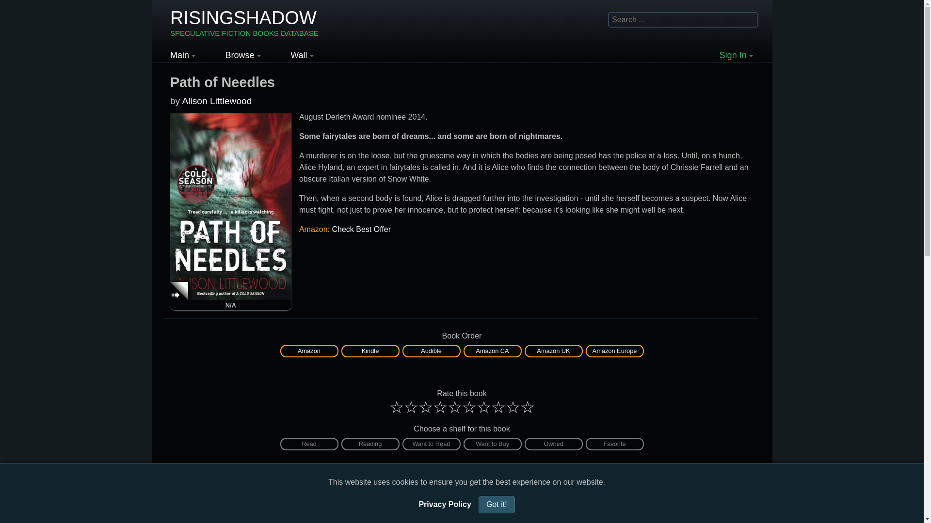 Image resolution: width=931 pixels, height=523 pixels. What do you see at coordinates (493, 444) in the screenshot?
I see `Amazon UK` at bounding box center [493, 444].